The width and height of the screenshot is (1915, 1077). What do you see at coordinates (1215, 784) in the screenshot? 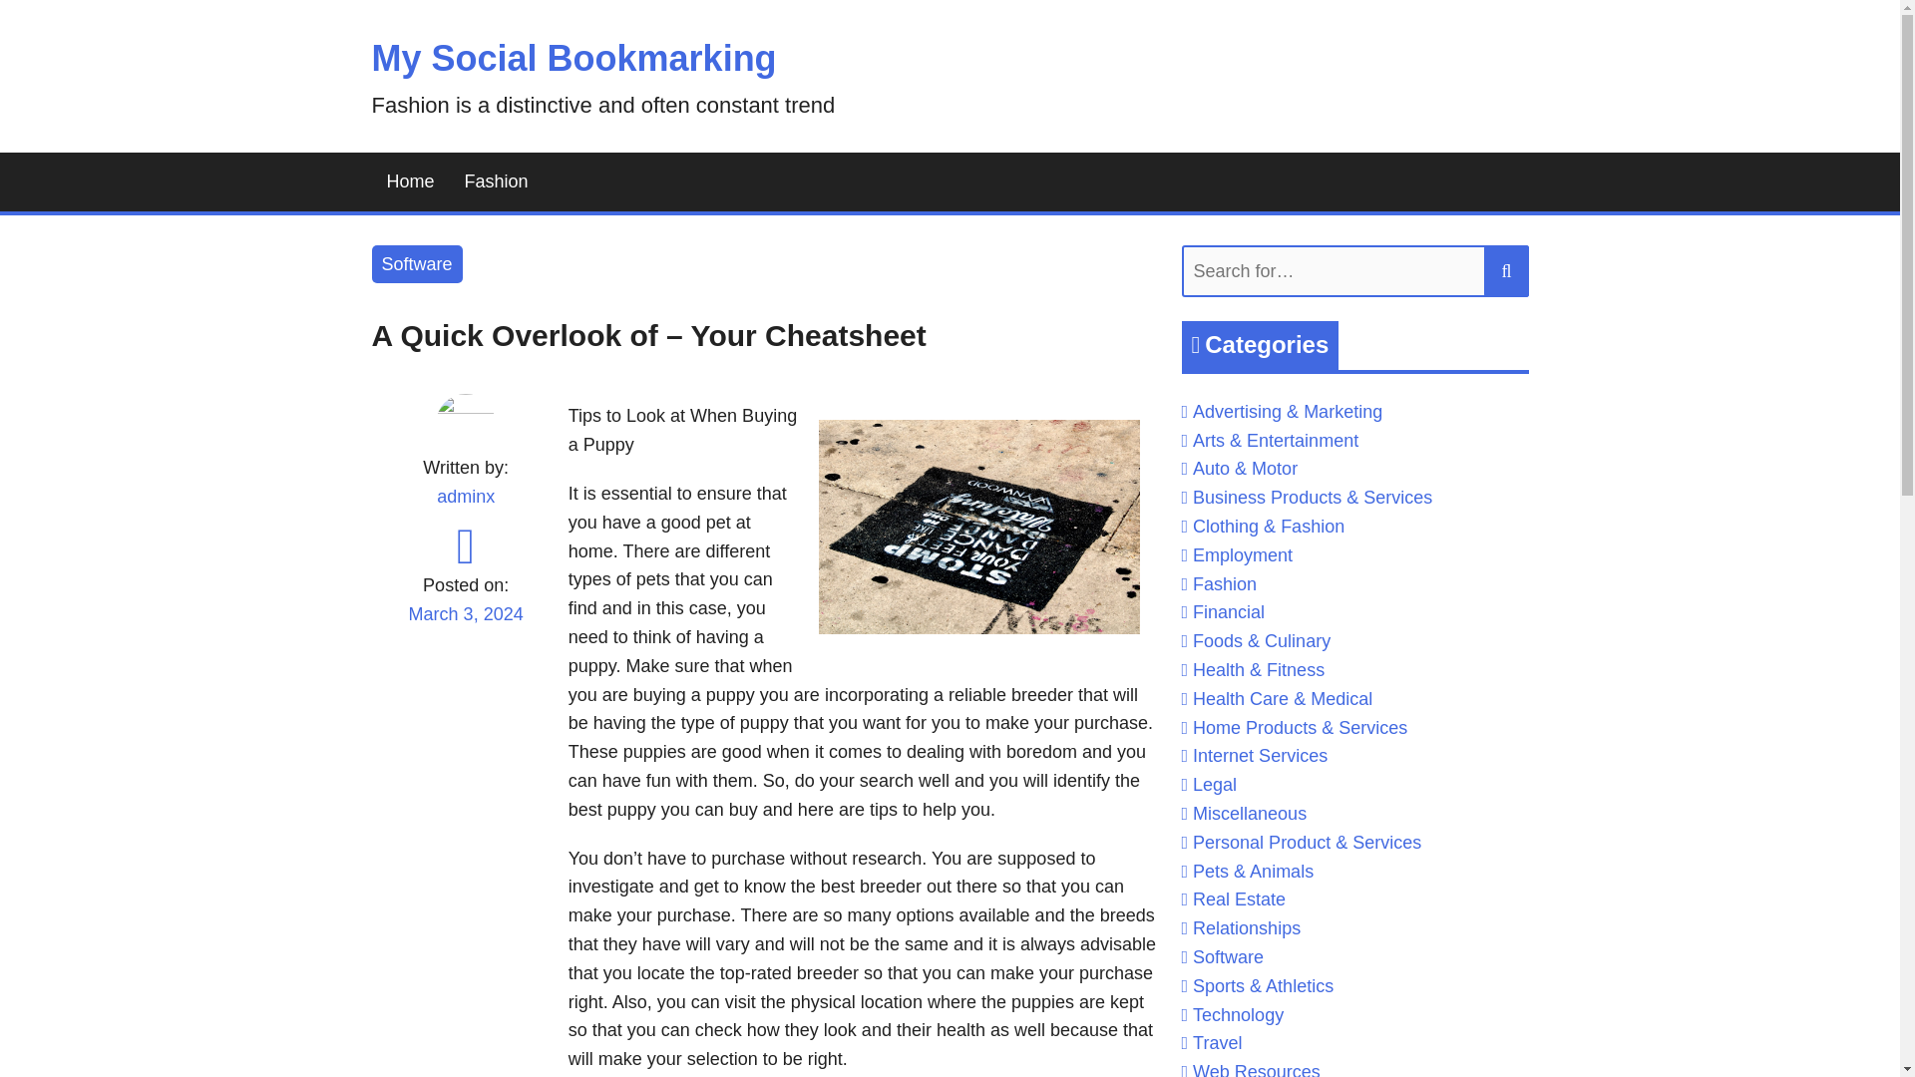
I see `Legal` at bounding box center [1215, 784].